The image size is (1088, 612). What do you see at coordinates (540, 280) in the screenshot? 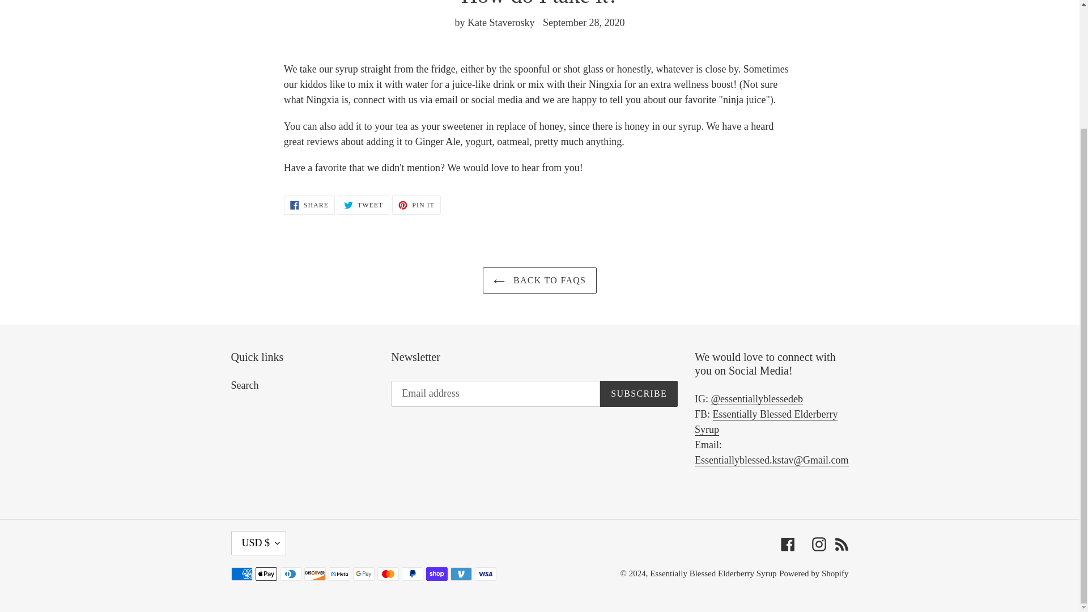
I see `BACK TO FAQS` at bounding box center [540, 280].